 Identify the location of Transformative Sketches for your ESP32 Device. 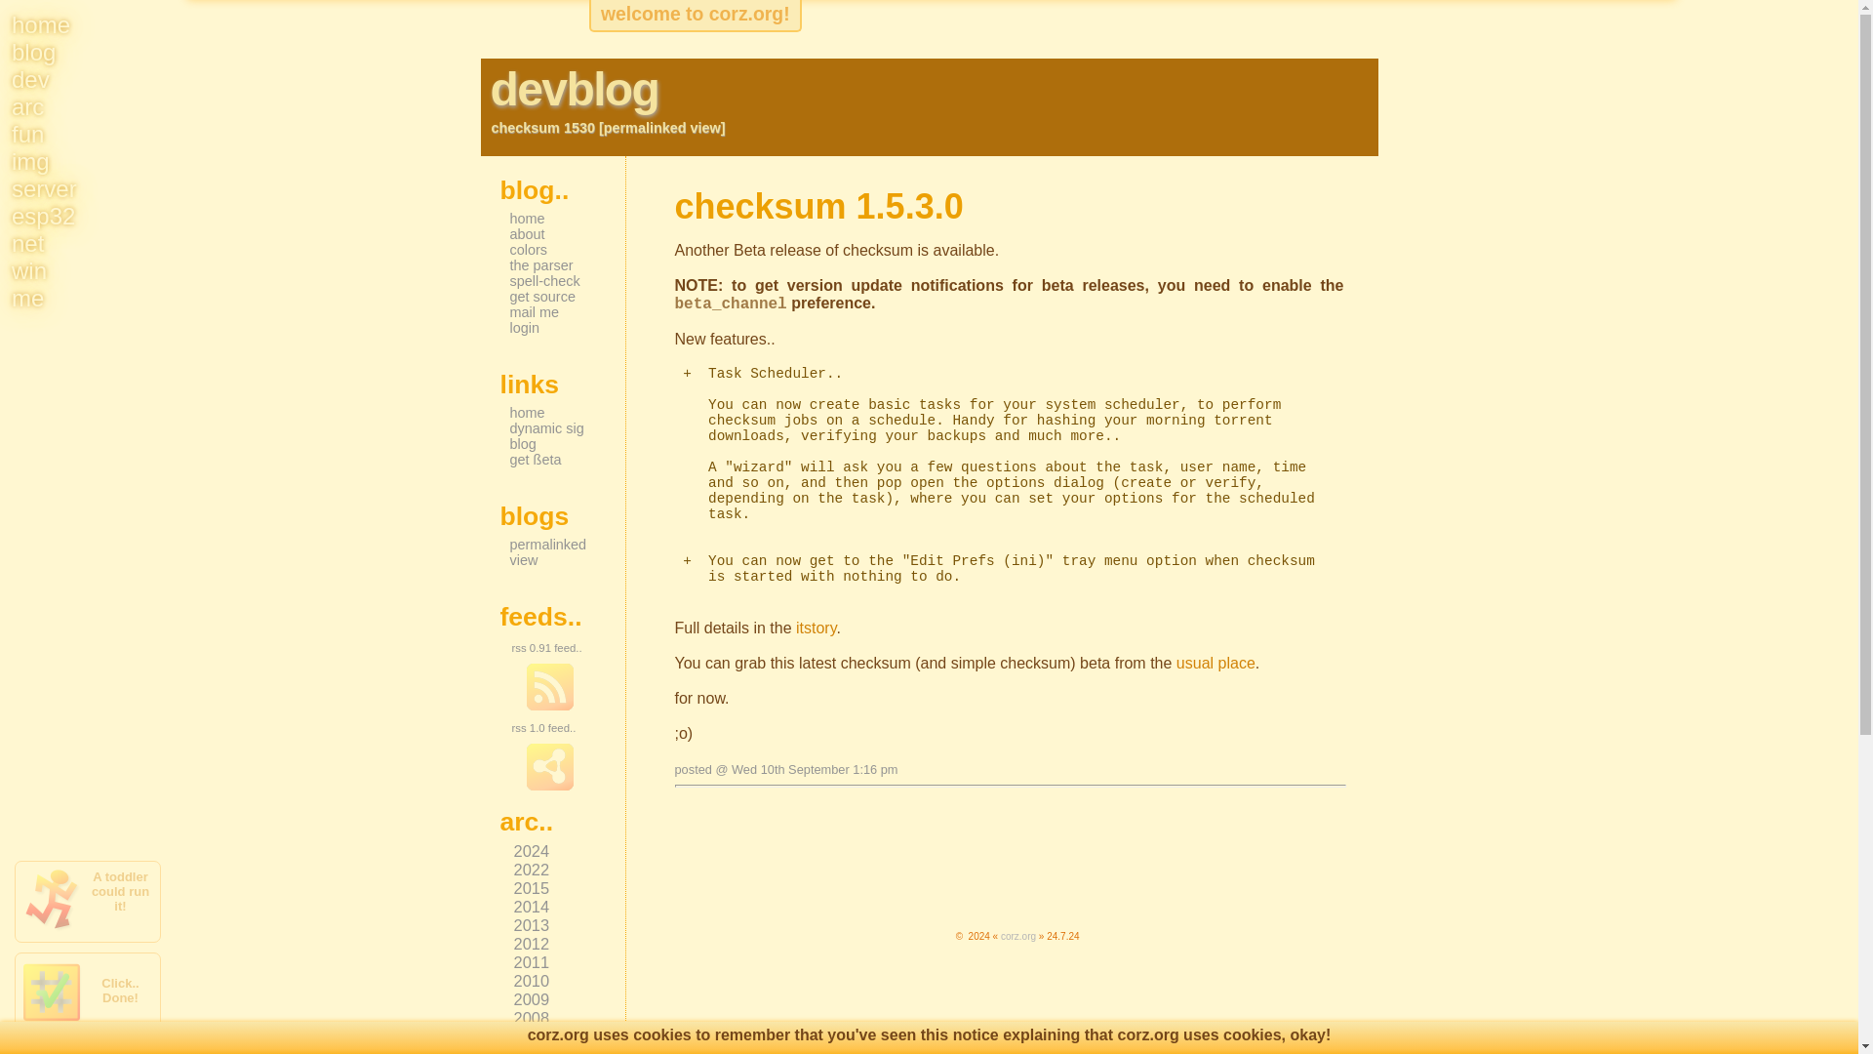
(43, 217).